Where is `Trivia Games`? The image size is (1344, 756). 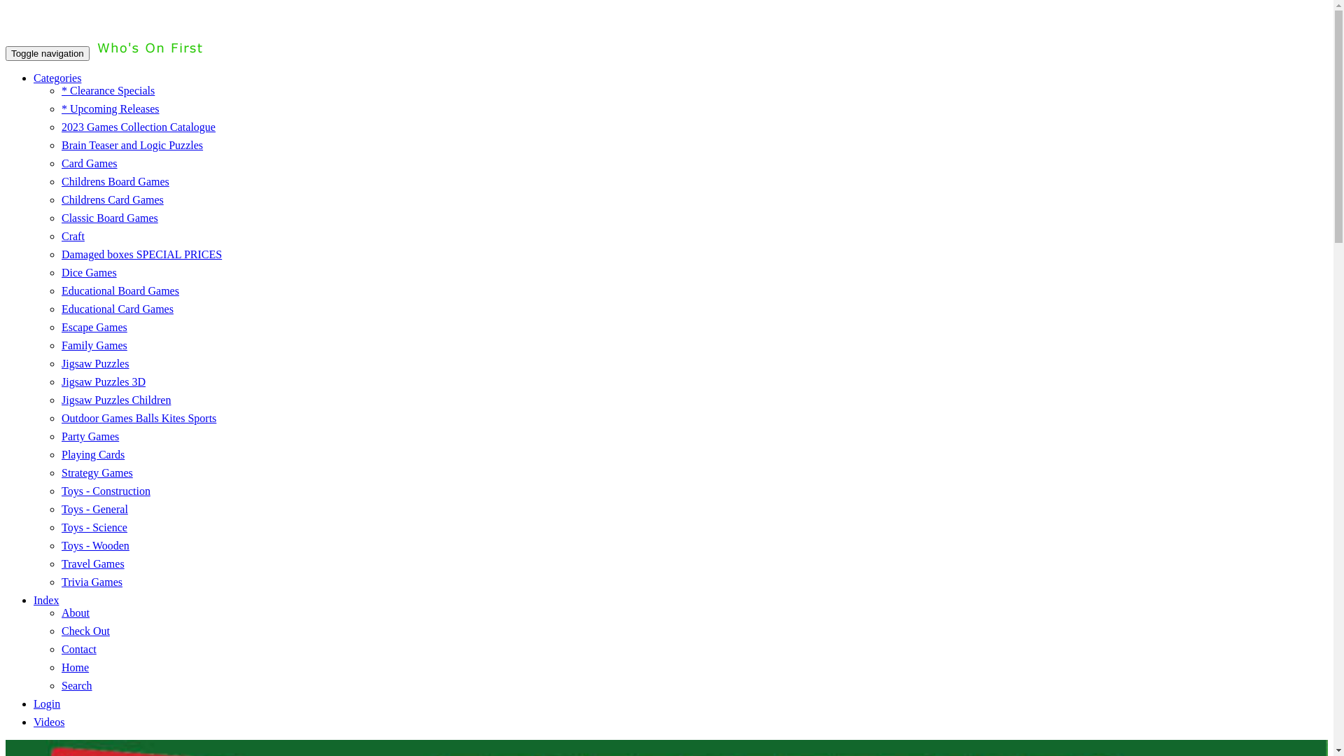
Trivia Games is located at coordinates (92, 582).